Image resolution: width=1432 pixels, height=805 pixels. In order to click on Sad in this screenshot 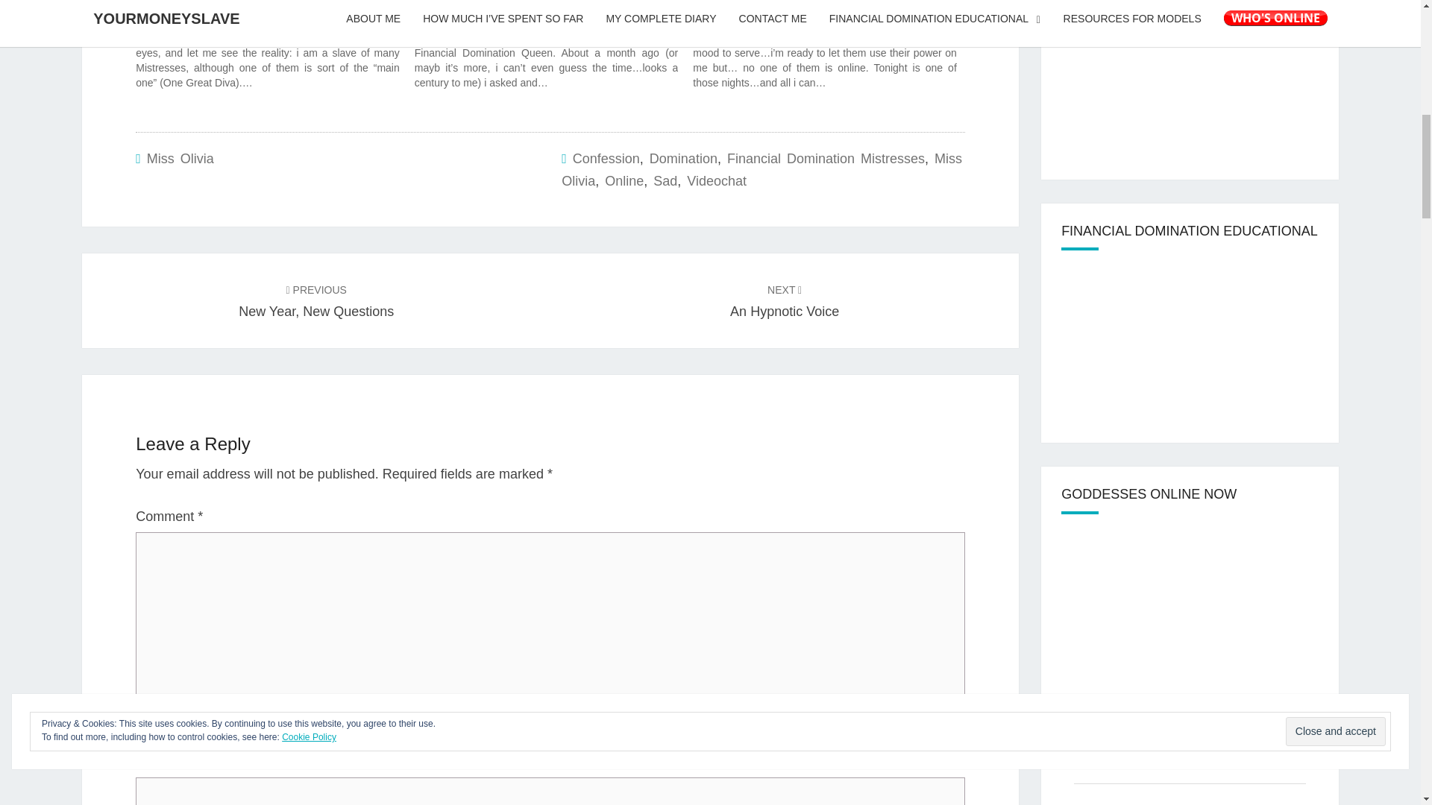, I will do `click(665, 180)`.